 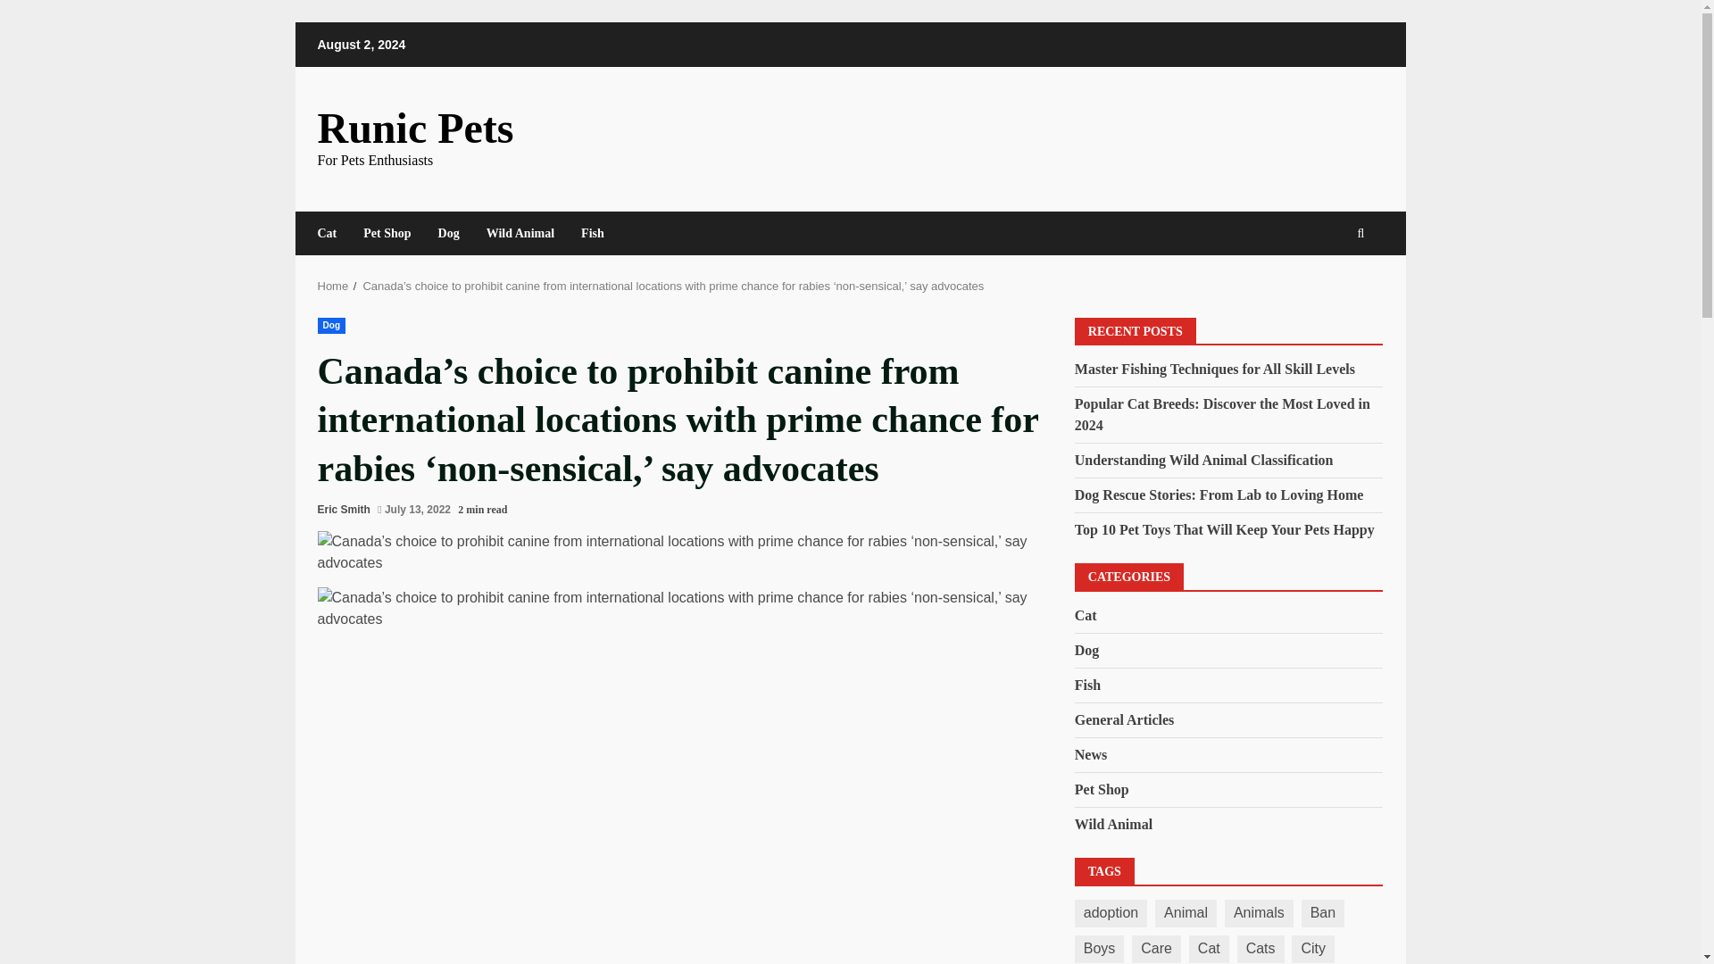 I want to click on adoption, so click(x=1111, y=912).